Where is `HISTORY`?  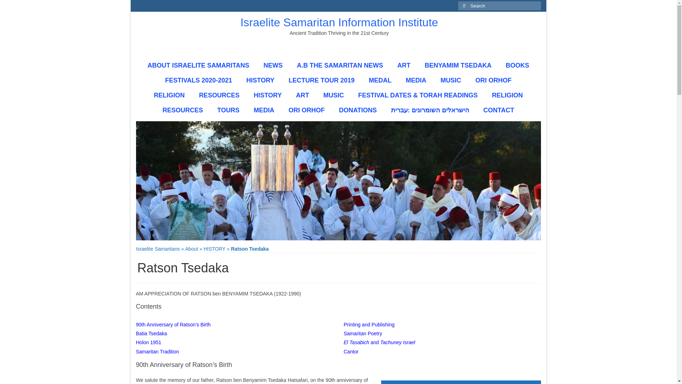
HISTORY is located at coordinates (260, 80).